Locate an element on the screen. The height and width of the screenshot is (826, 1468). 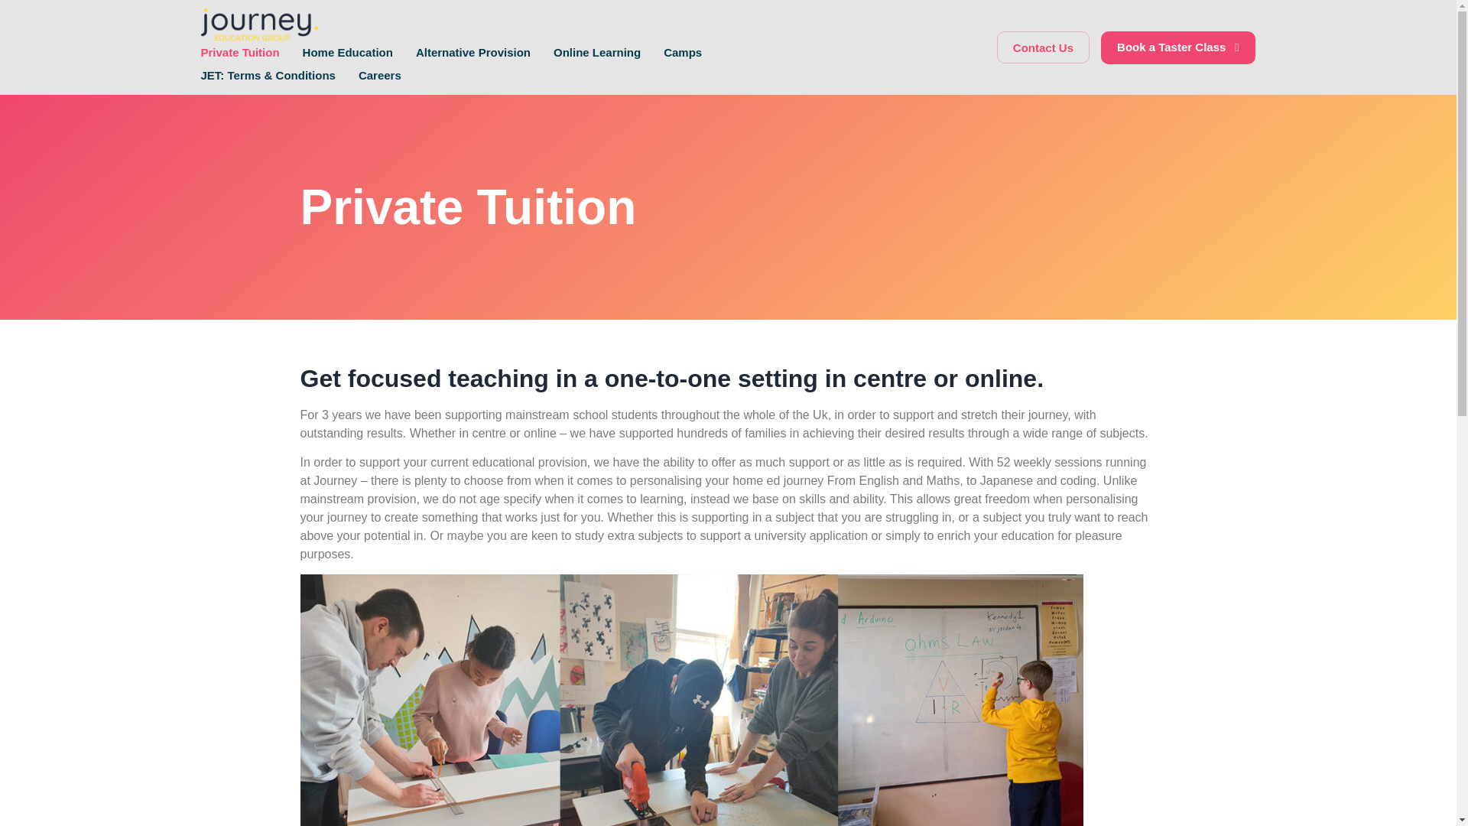
Alternative Provision is located at coordinates (473, 53).